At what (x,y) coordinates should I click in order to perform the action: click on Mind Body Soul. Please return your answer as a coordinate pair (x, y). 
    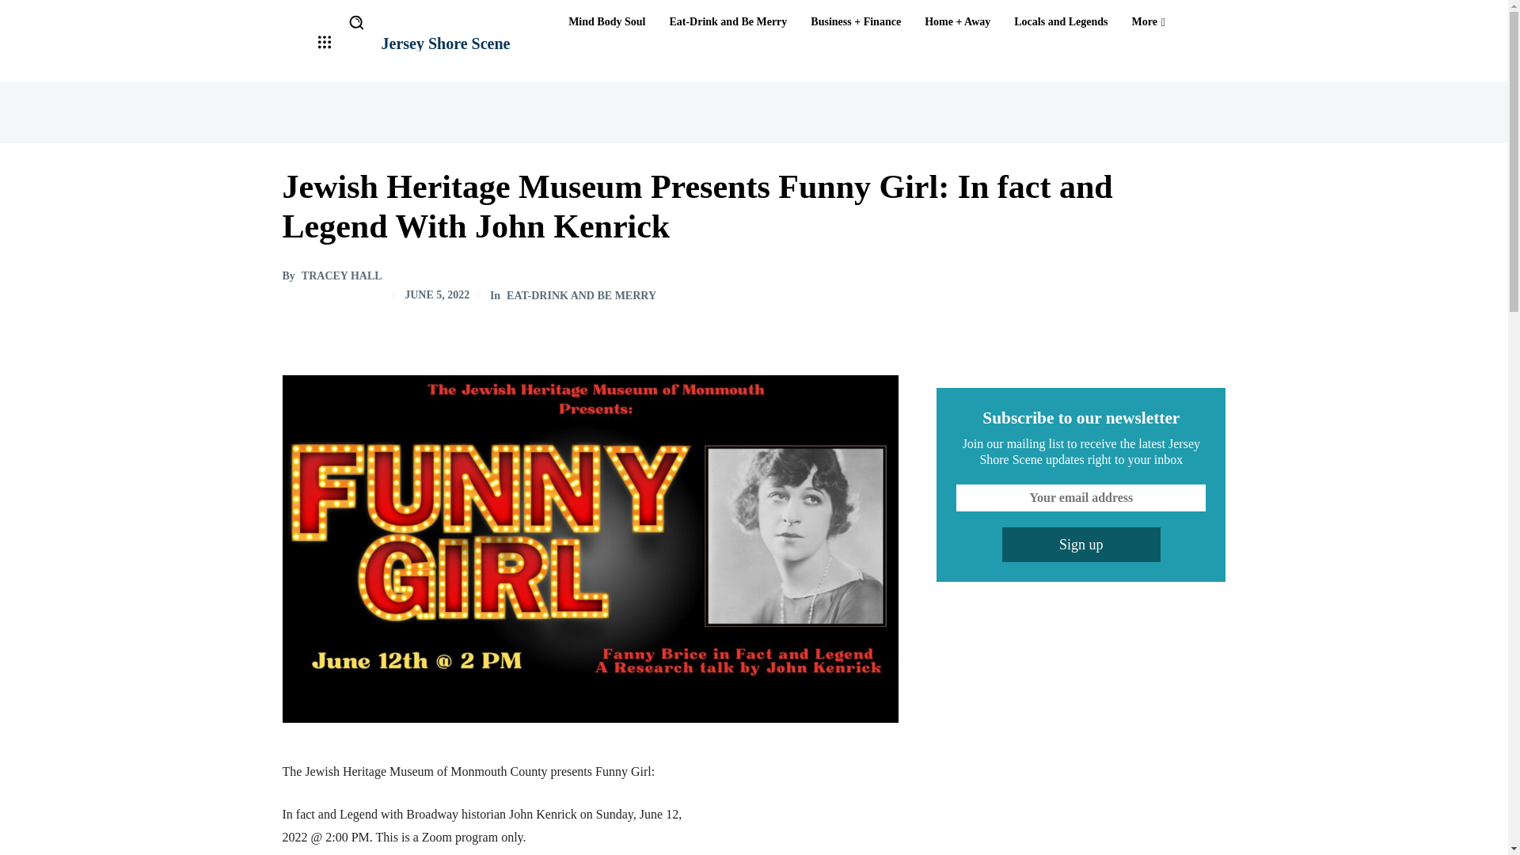
    Looking at the image, I should click on (606, 22).